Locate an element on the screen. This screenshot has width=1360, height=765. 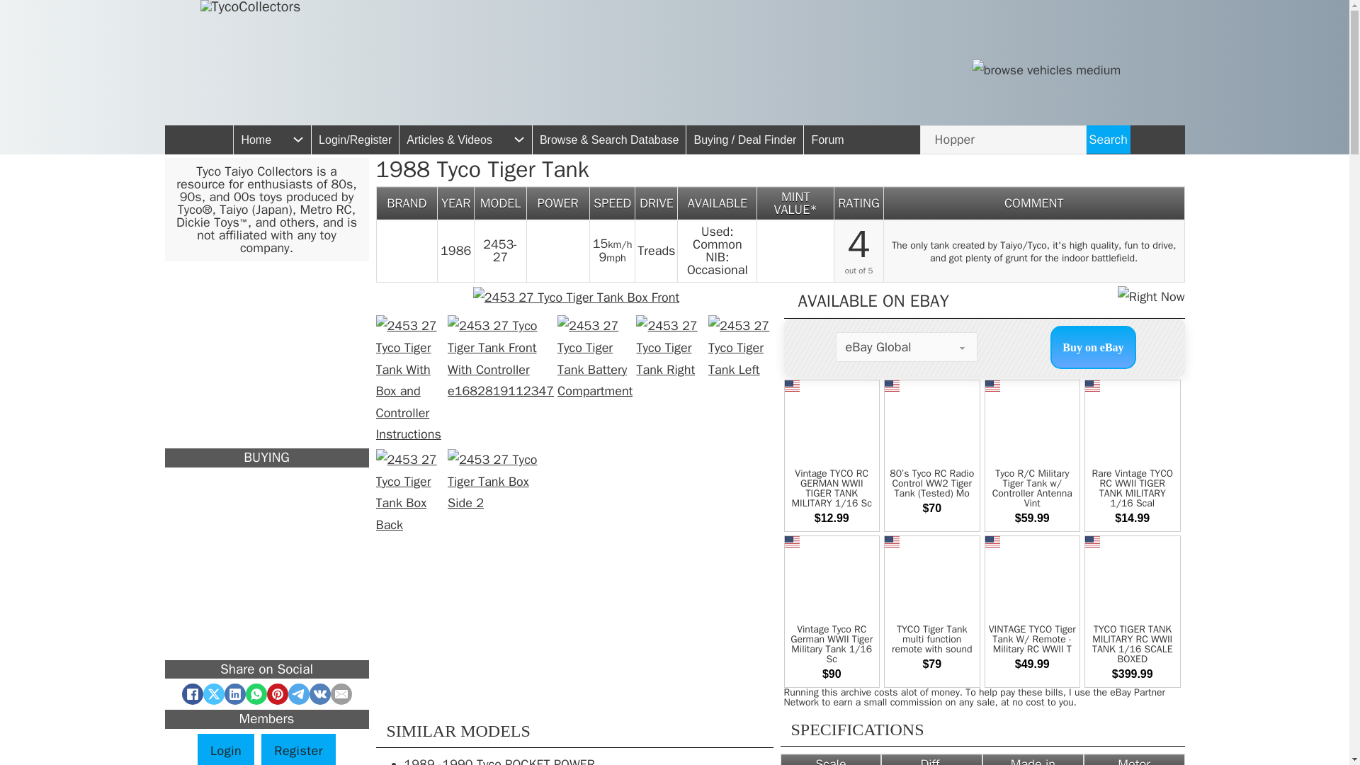
2453 27 Tyco Tiger Tank Front With Controller e1682819112347 is located at coordinates (500, 358).